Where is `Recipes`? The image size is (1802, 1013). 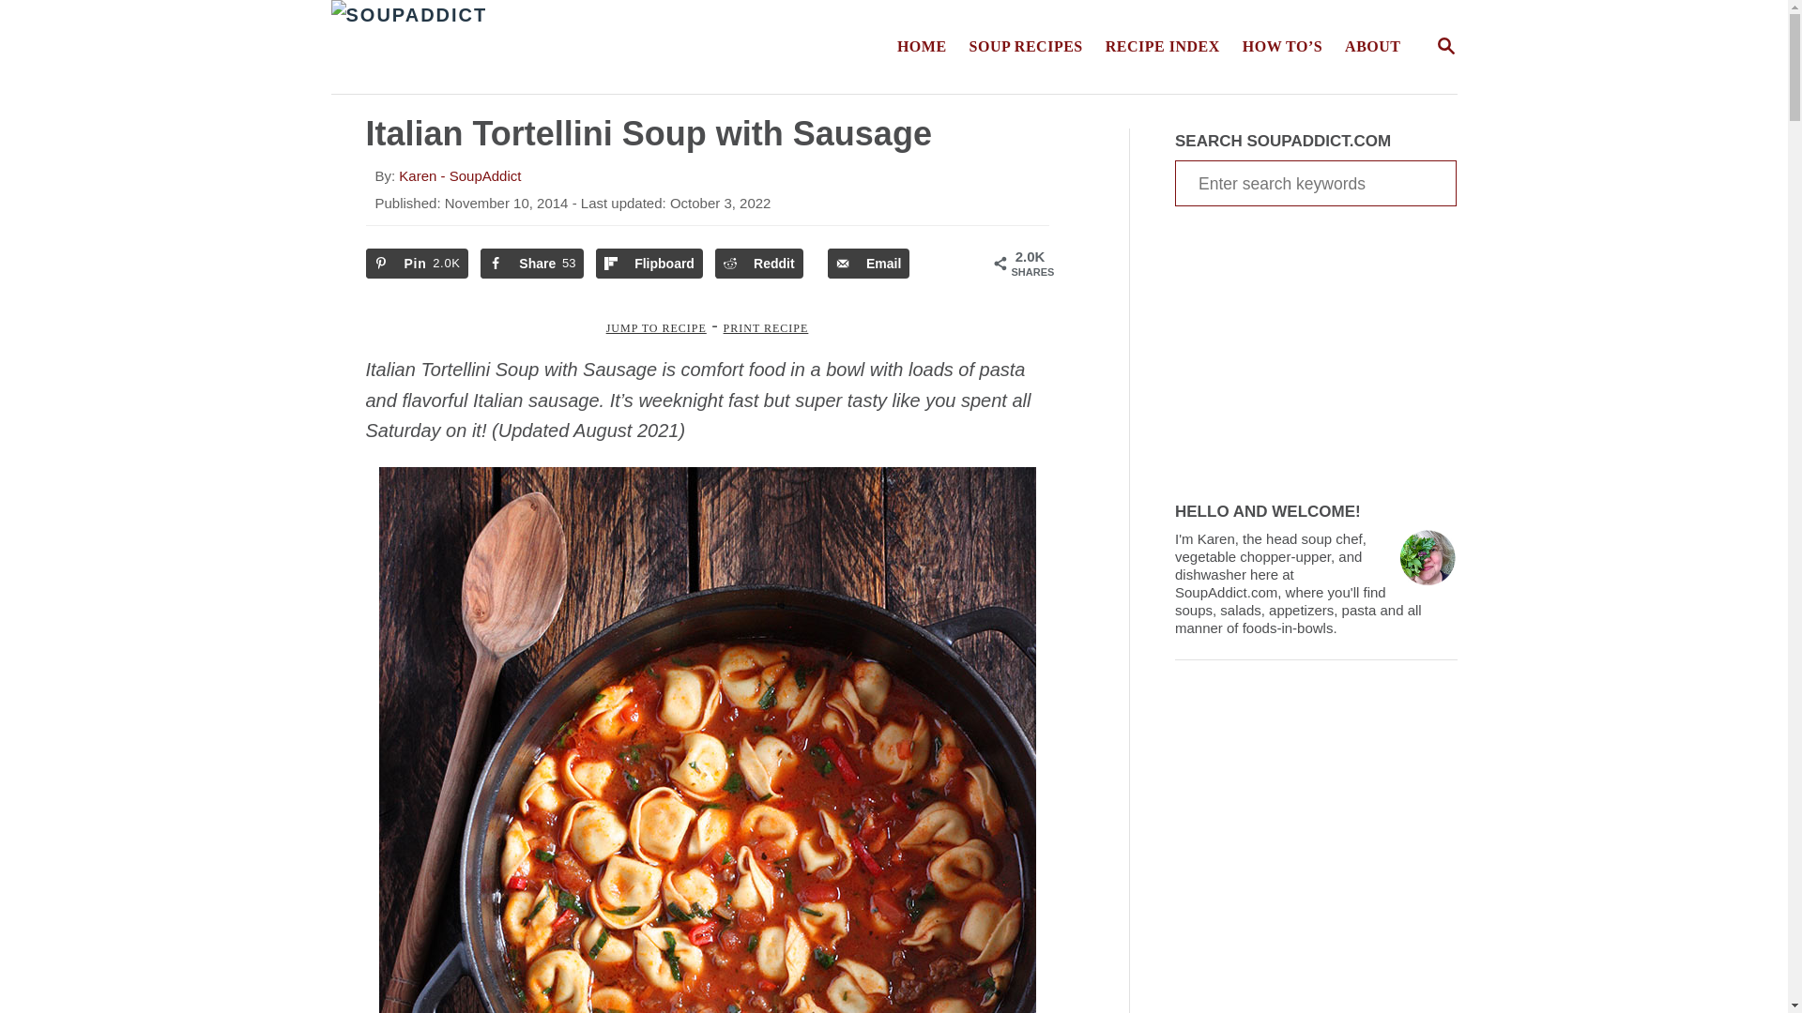 Recipes is located at coordinates (1315, 183).